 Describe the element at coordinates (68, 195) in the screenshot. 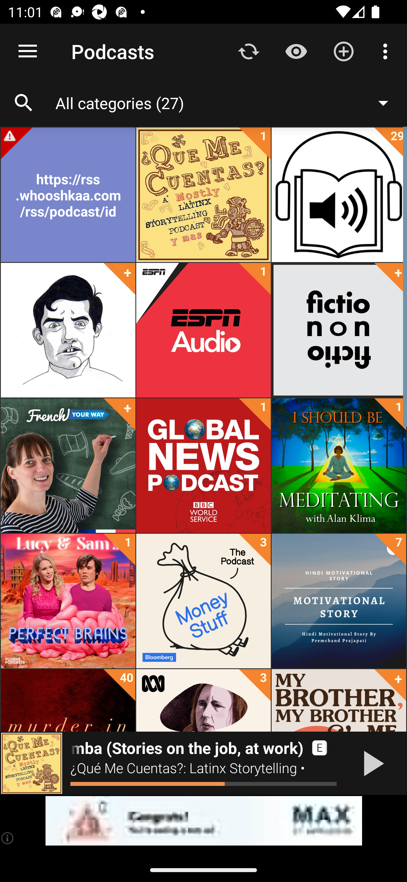

I see `https://rss.whooshkaa.com/rss/podcast/id/5884` at that location.